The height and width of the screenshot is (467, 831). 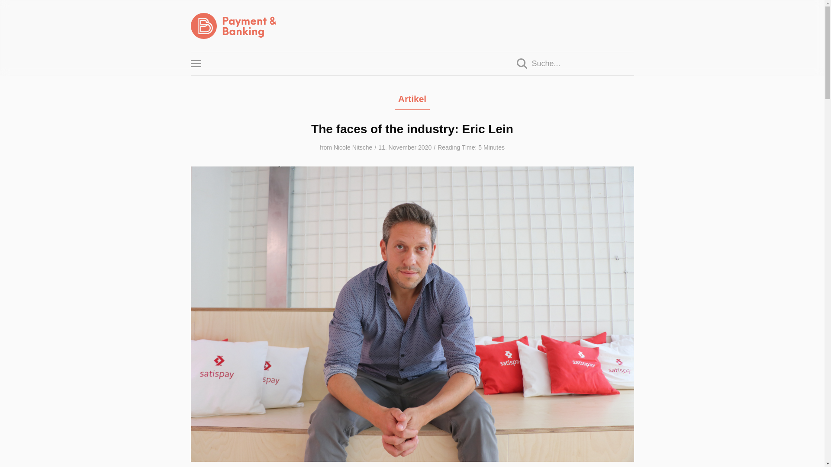 I want to click on View all posts in Artikel, so click(x=412, y=101).